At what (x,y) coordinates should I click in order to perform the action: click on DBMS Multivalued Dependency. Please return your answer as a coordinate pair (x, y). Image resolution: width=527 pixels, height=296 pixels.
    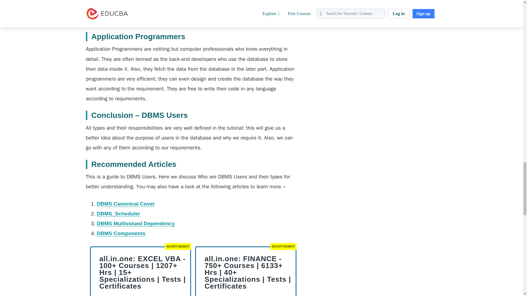
    Looking at the image, I should click on (135, 224).